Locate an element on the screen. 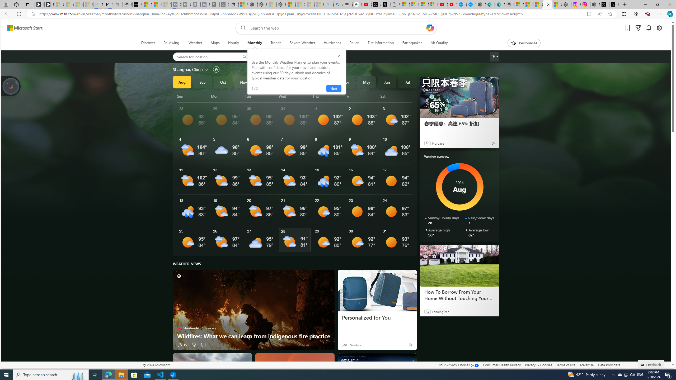 Image resolution: width=676 pixels, height=380 pixels. Sun is located at coordinates (193, 96).